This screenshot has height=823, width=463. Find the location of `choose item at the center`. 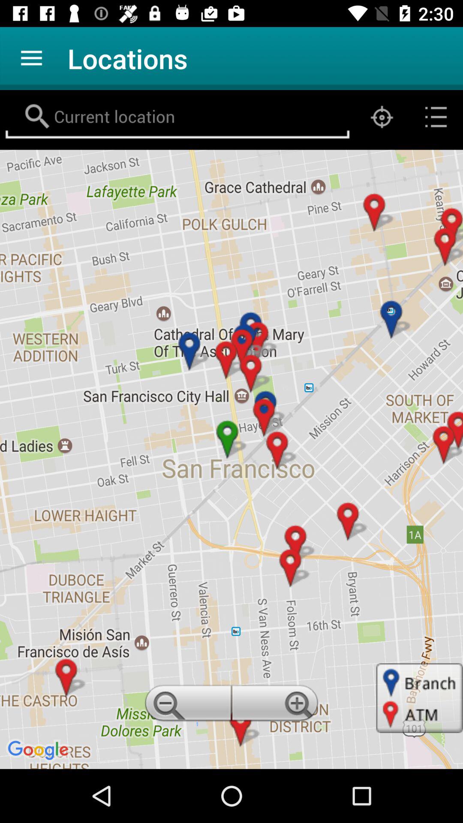

choose item at the center is located at coordinates (231, 459).